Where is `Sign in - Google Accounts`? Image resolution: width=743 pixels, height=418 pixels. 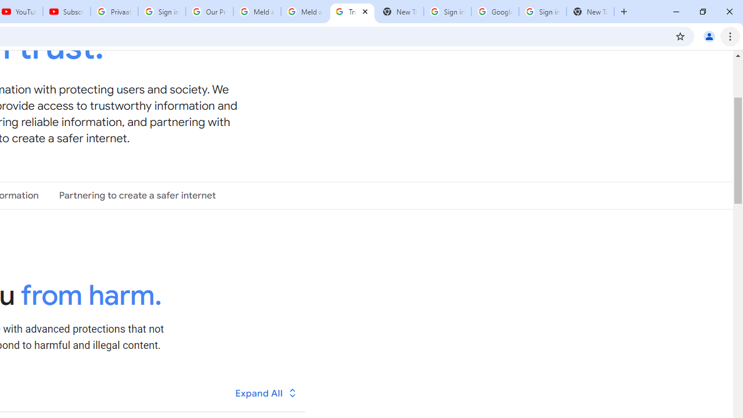
Sign in - Google Accounts is located at coordinates (161, 12).